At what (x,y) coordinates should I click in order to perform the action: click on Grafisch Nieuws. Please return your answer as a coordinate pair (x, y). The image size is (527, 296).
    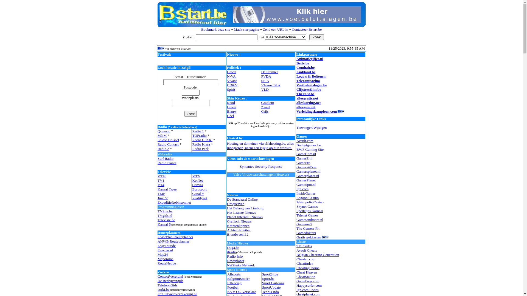
    Looking at the image, I should click on (239, 221).